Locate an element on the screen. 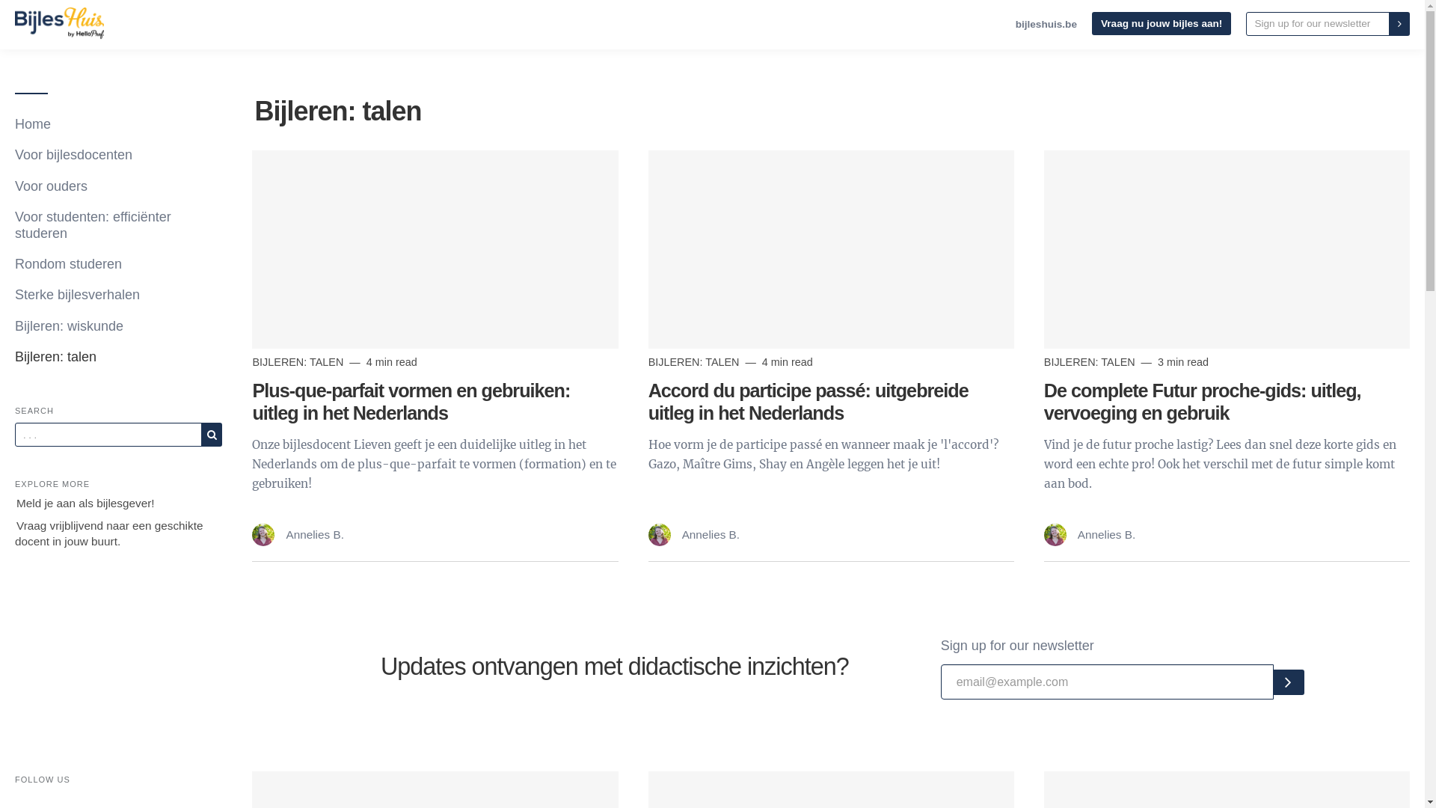  Bijleren: wiskunde is located at coordinates (118, 326).